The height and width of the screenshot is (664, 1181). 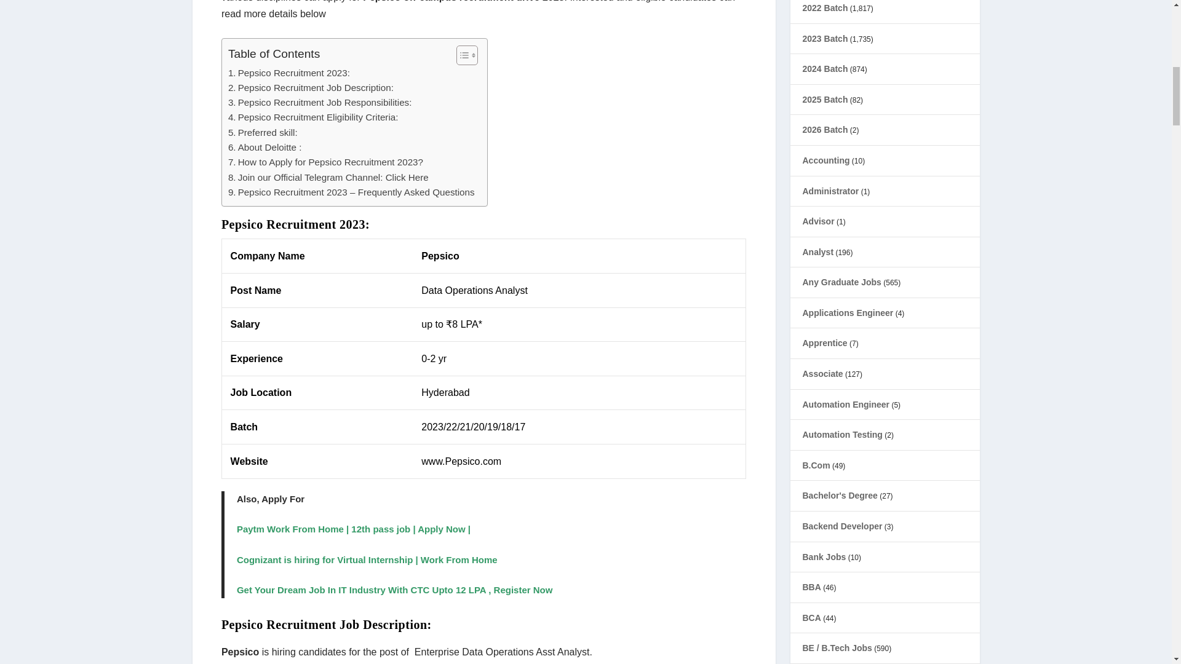 I want to click on Preferred skill:, so click(x=262, y=133).